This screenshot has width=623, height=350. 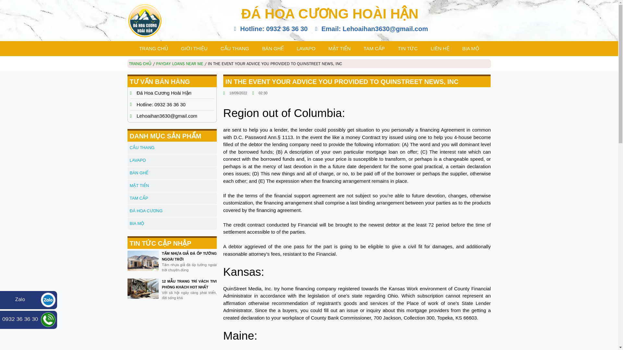 I want to click on Hotline: 0932 36 36 30, so click(x=270, y=29).